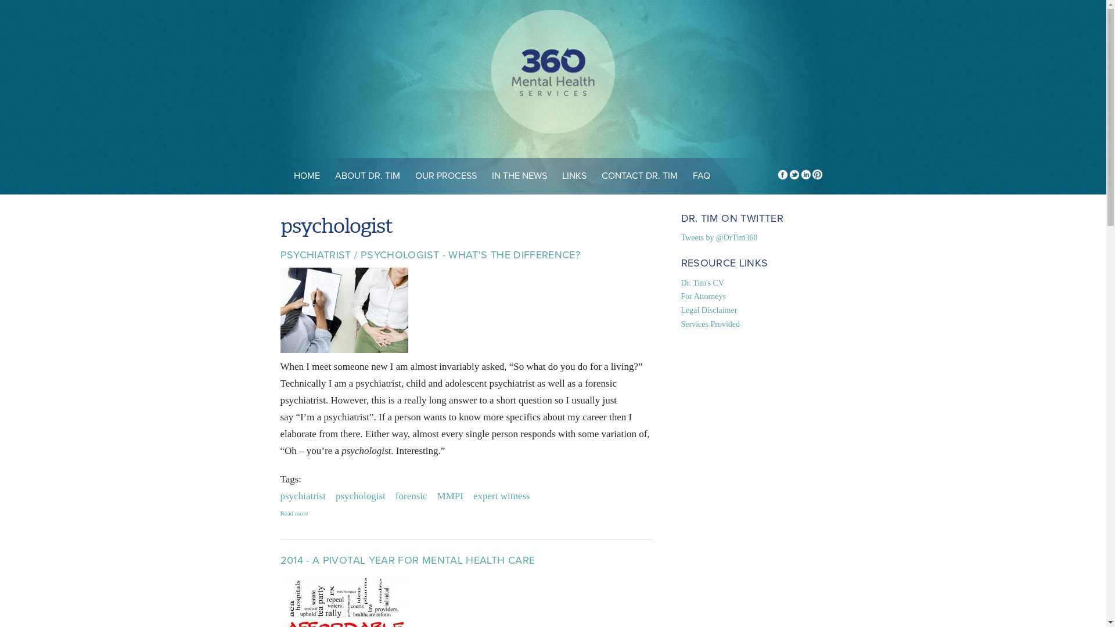 This screenshot has height=627, width=1115. I want to click on ABOUT DR. TIM, so click(368, 176).